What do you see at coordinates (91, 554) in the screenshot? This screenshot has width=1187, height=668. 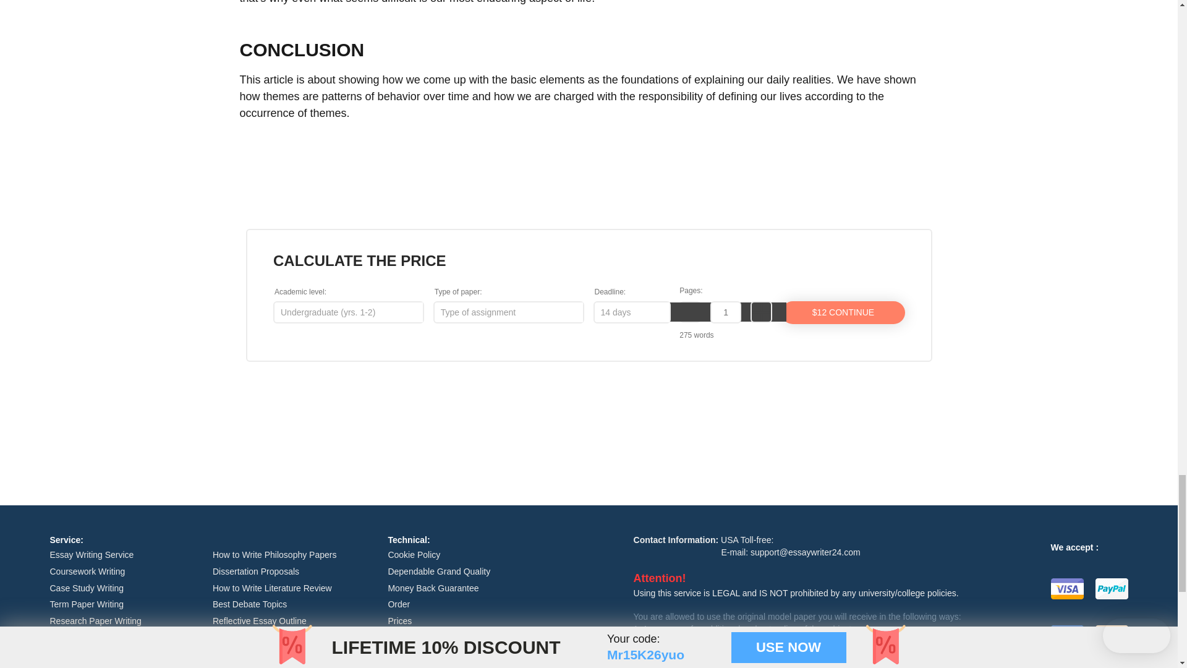 I see `Essay Writing Service` at bounding box center [91, 554].